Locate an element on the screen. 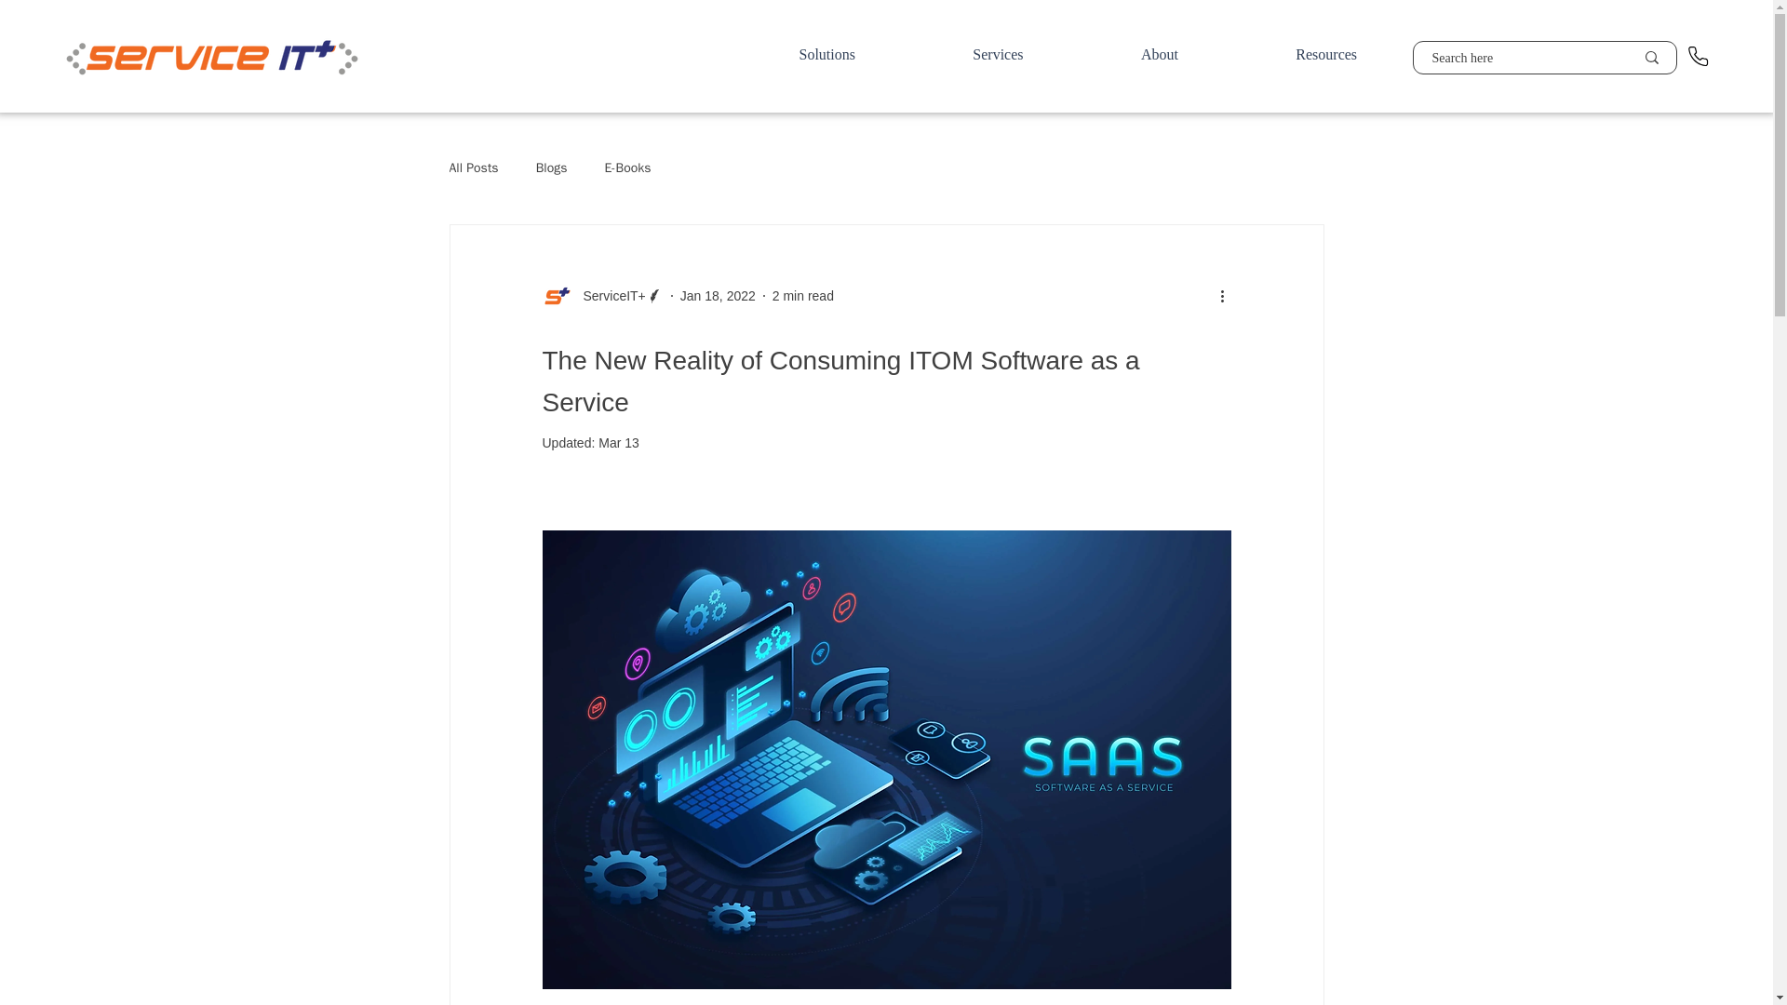 This screenshot has height=1005, width=1787. Blogs is located at coordinates (552, 167).